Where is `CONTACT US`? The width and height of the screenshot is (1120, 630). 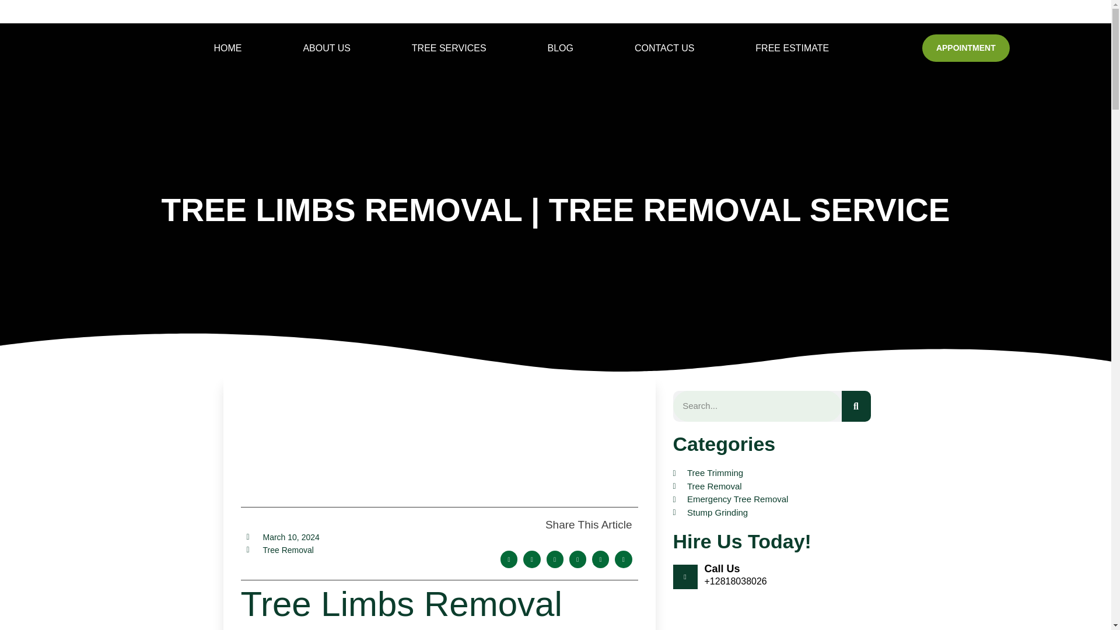 CONTACT US is located at coordinates (664, 48).